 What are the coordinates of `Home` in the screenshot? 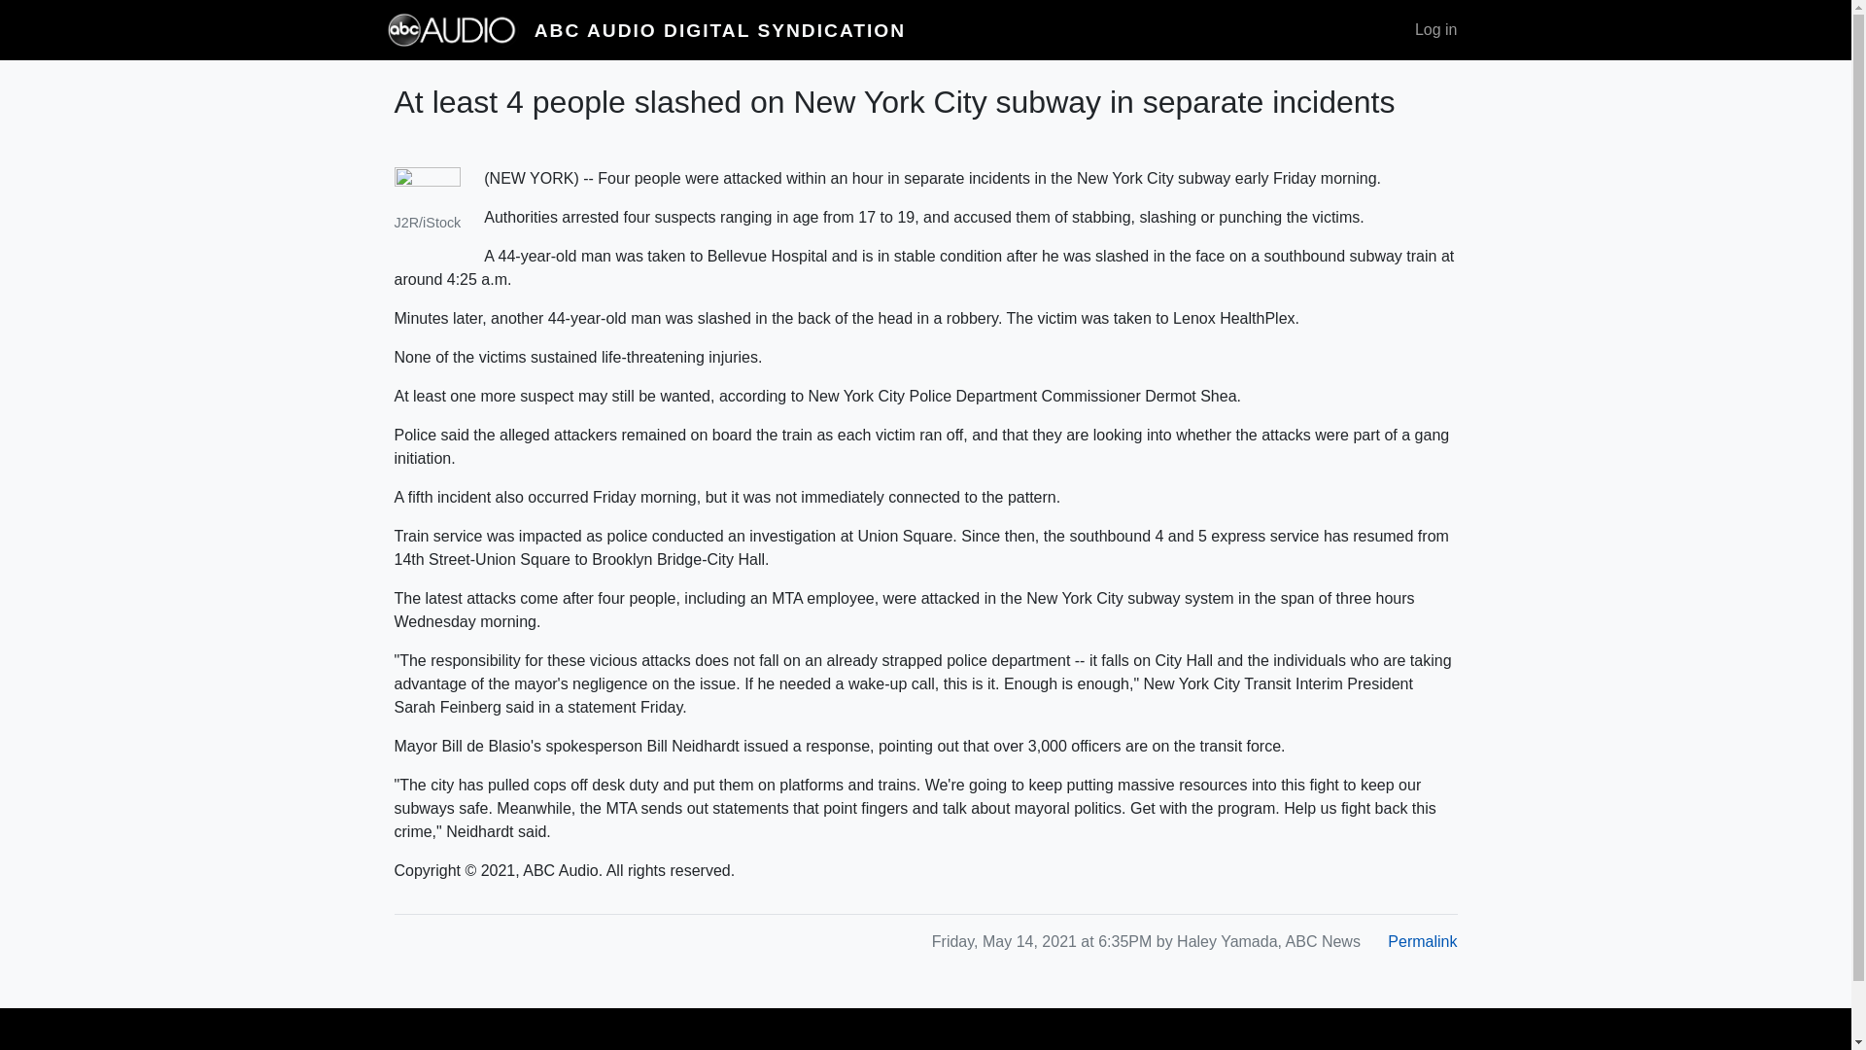 It's located at (719, 30).